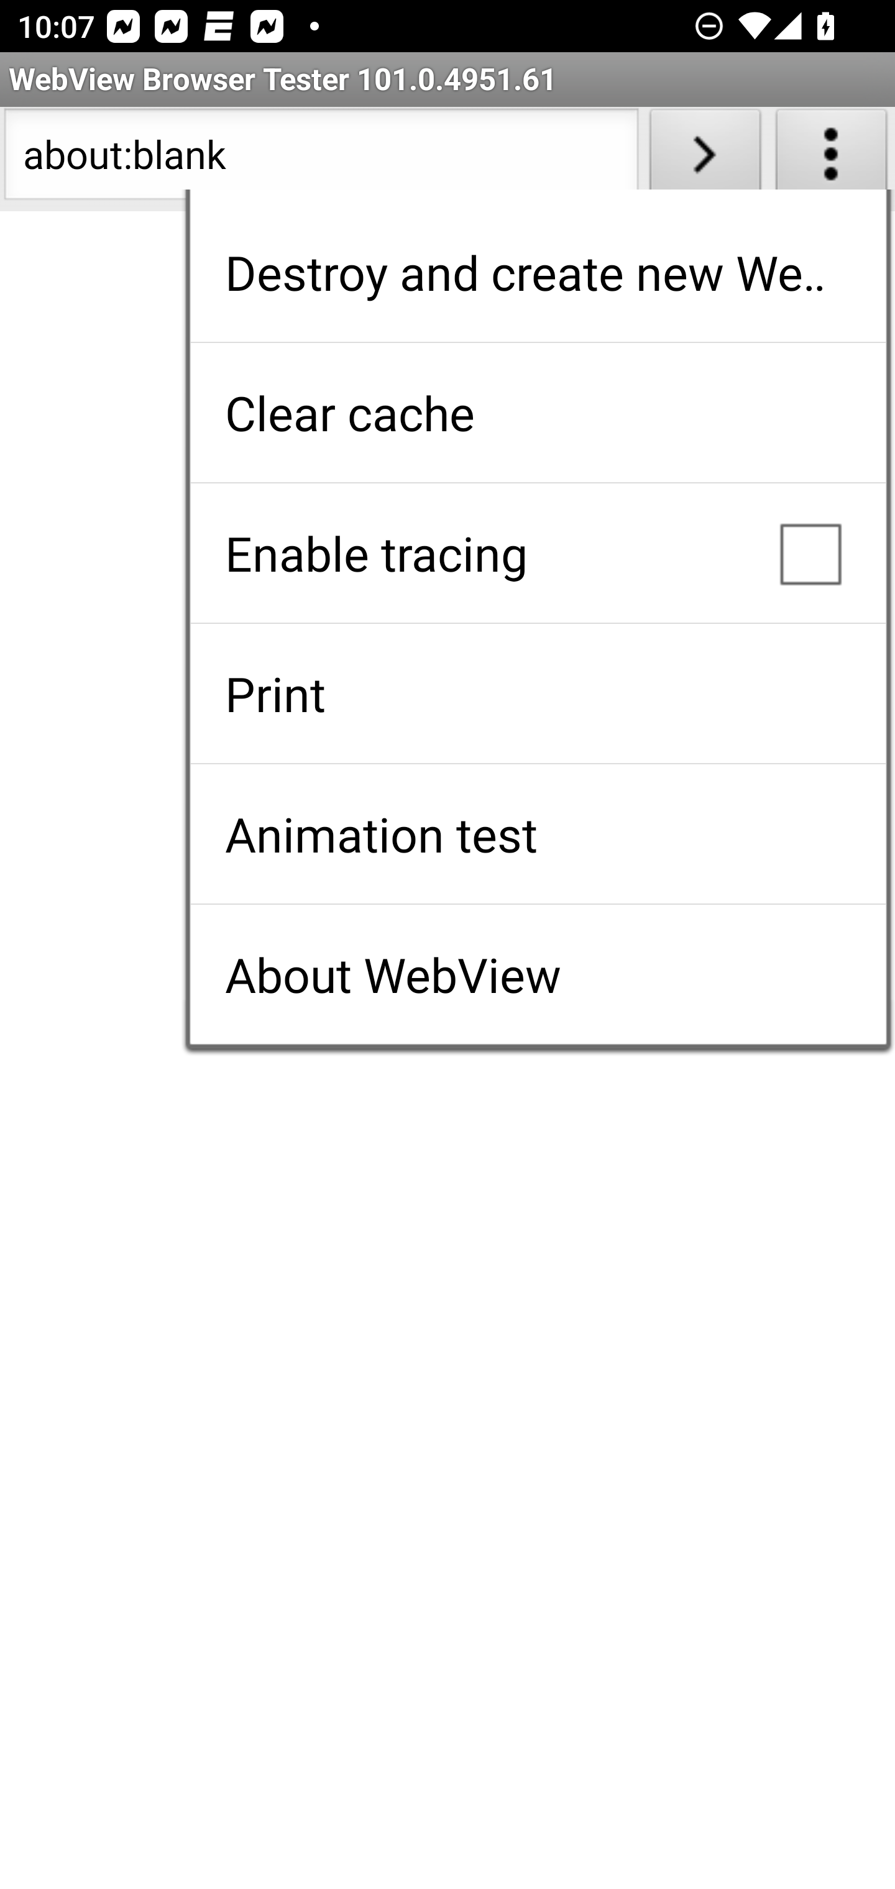 The height and width of the screenshot is (1889, 895). Describe the element at coordinates (538, 272) in the screenshot. I see `Destroy and create new WebView` at that location.